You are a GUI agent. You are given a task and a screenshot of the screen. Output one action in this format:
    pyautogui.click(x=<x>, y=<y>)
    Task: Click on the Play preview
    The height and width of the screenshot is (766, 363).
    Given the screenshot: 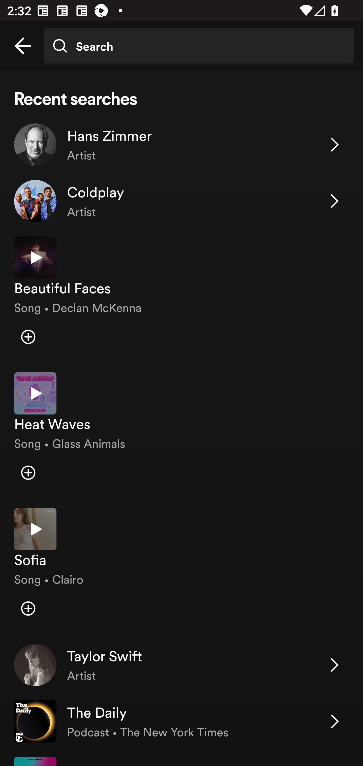 What is the action you would take?
    pyautogui.click(x=35, y=258)
    